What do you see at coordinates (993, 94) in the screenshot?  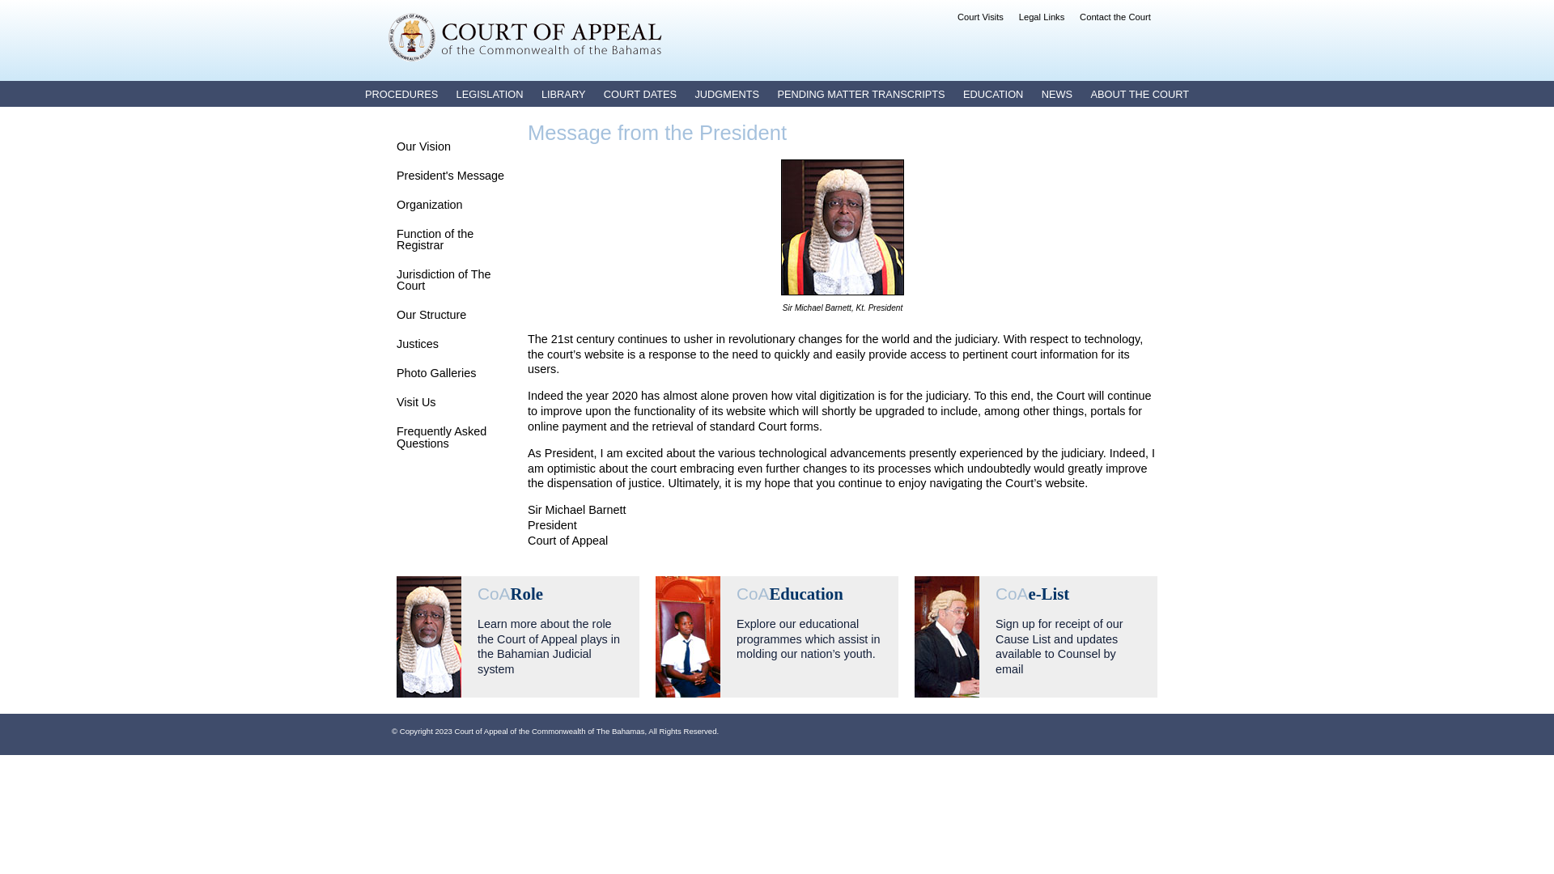 I see `EDUCATION` at bounding box center [993, 94].